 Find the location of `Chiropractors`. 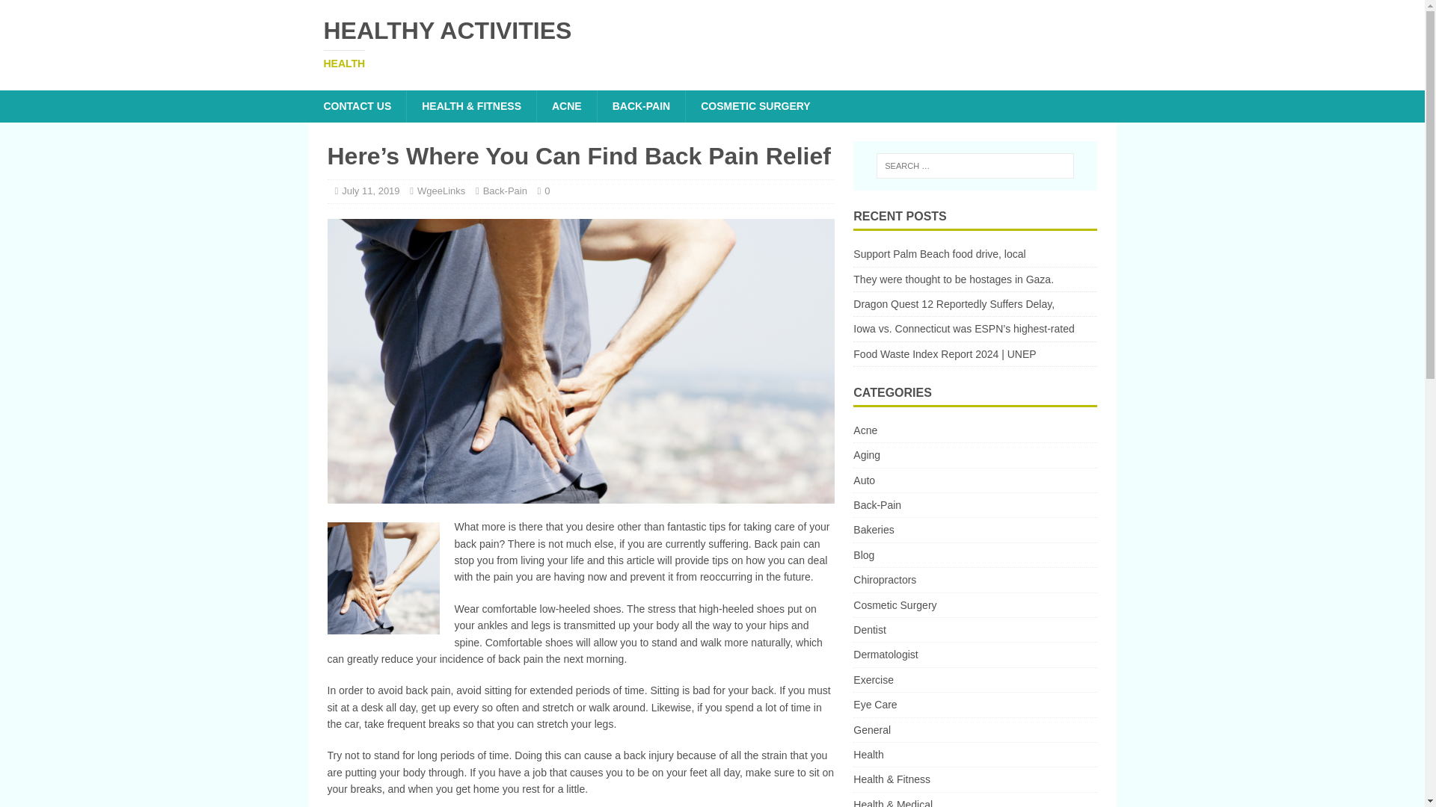

Chiropractors is located at coordinates (975, 704).